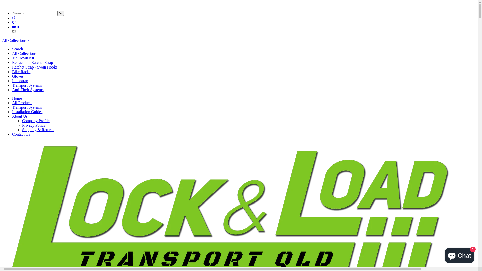  What do you see at coordinates (16, 41) in the screenshot?
I see `All Collections` at bounding box center [16, 41].